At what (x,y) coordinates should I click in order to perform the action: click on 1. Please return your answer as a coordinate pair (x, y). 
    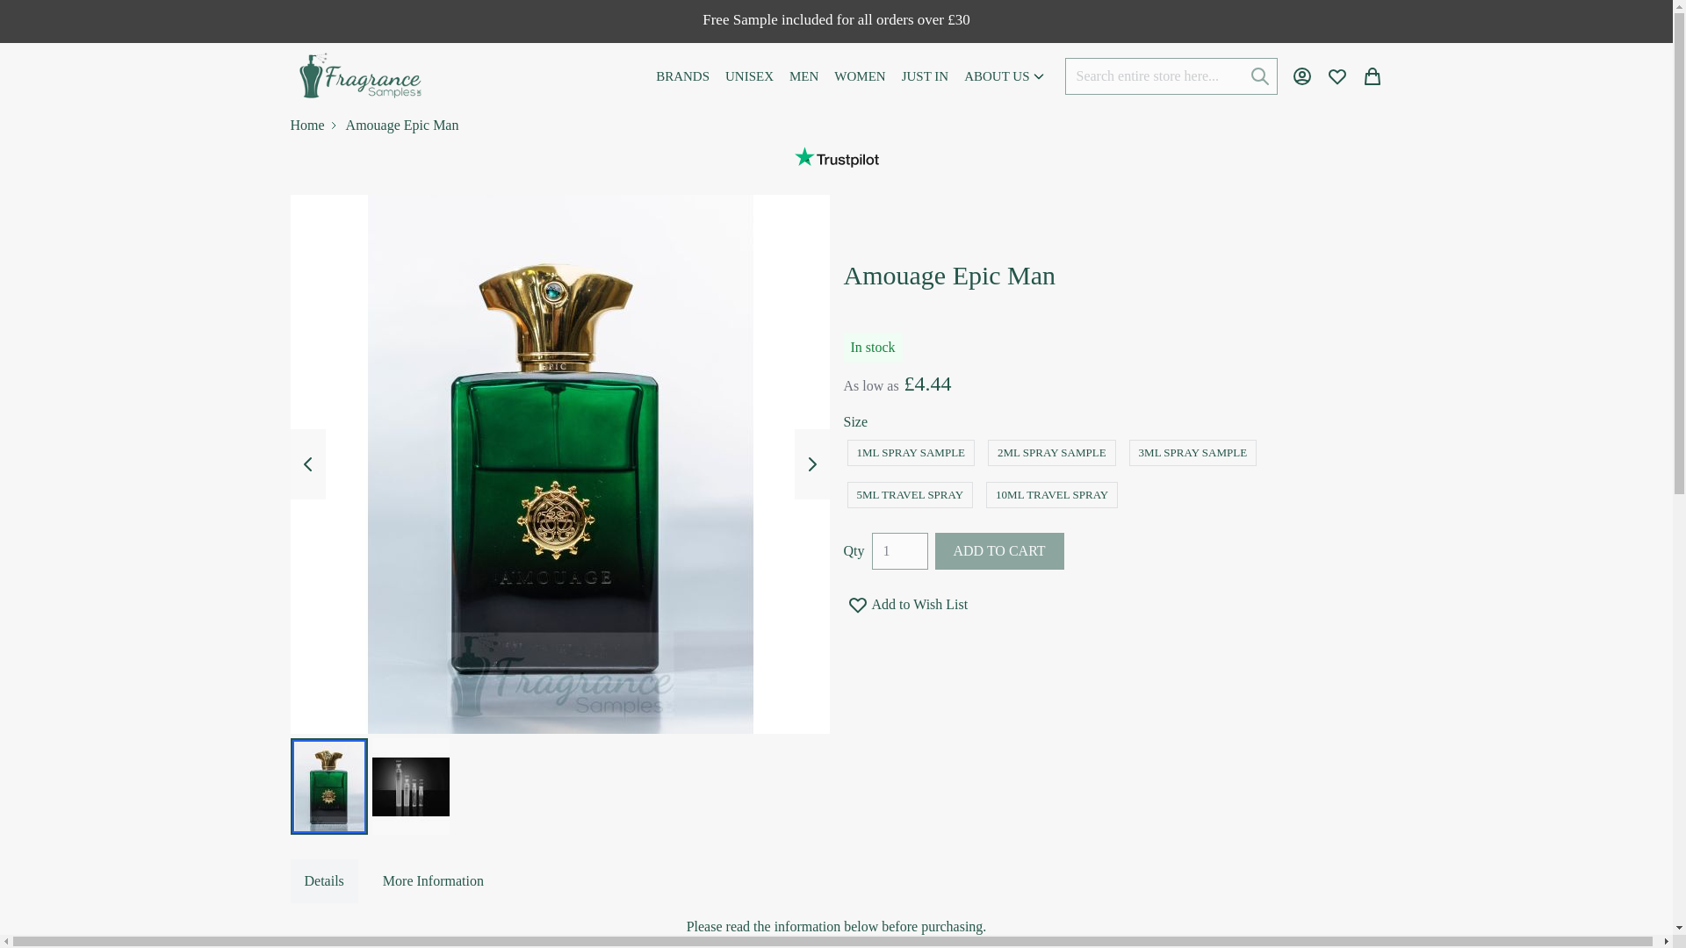
    Looking at the image, I should click on (899, 551).